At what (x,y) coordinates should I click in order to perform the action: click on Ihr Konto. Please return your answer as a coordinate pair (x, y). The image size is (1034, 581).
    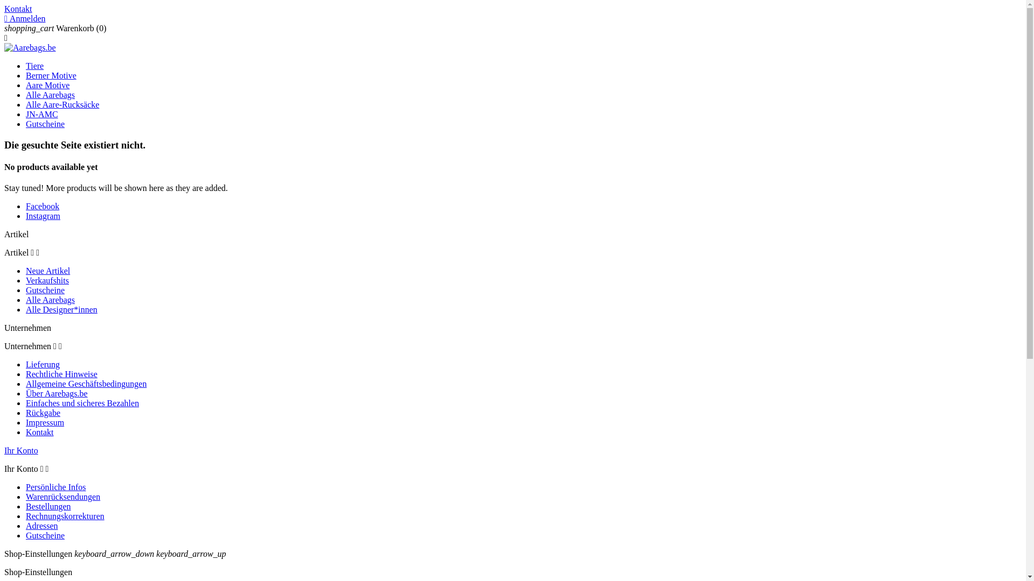
    Looking at the image, I should click on (22, 451).